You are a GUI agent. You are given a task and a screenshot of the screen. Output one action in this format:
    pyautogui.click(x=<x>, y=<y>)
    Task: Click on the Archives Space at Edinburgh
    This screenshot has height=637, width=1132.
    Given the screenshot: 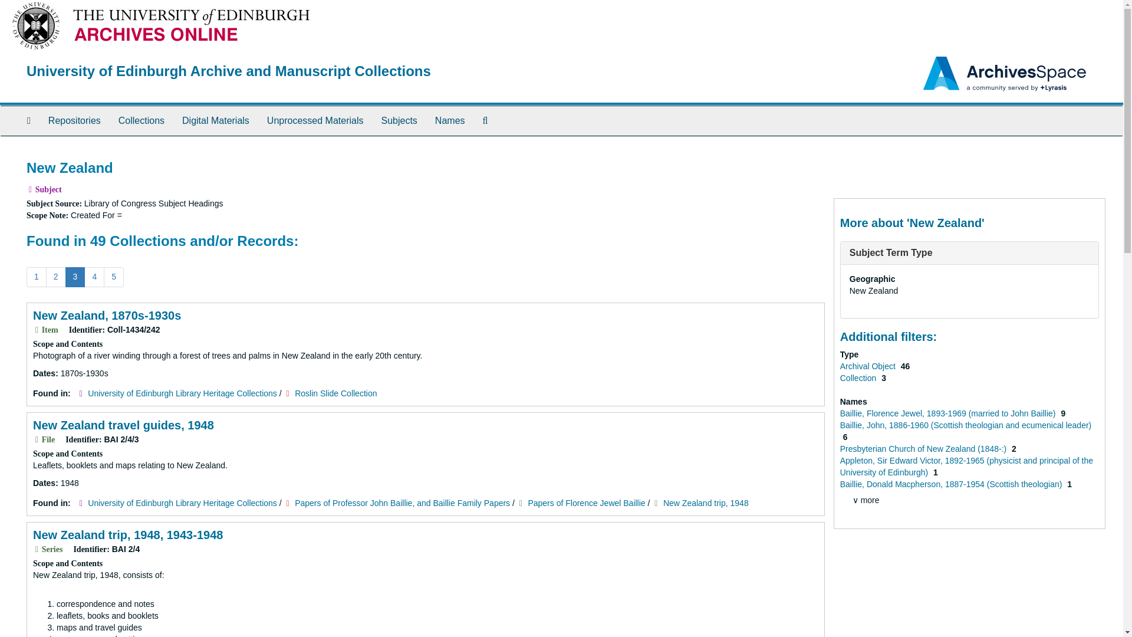 What is the action you would take?
    pyautogui.click(x=196, y=25)
    